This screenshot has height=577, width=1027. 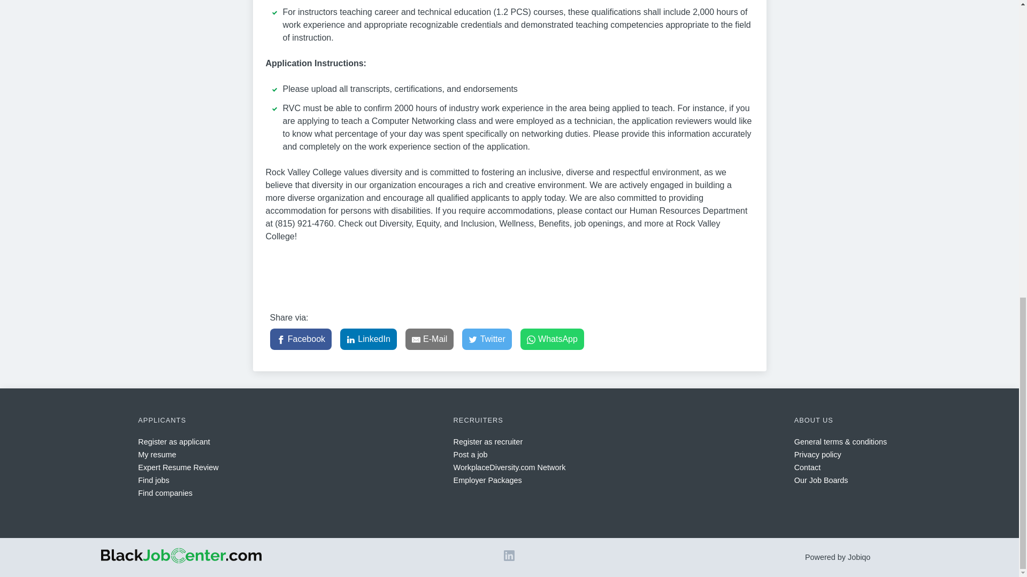 What do you see at coordinates (552, 339) in the screenshot?
I see `WhatsApp` at bounding box center [552, 339].